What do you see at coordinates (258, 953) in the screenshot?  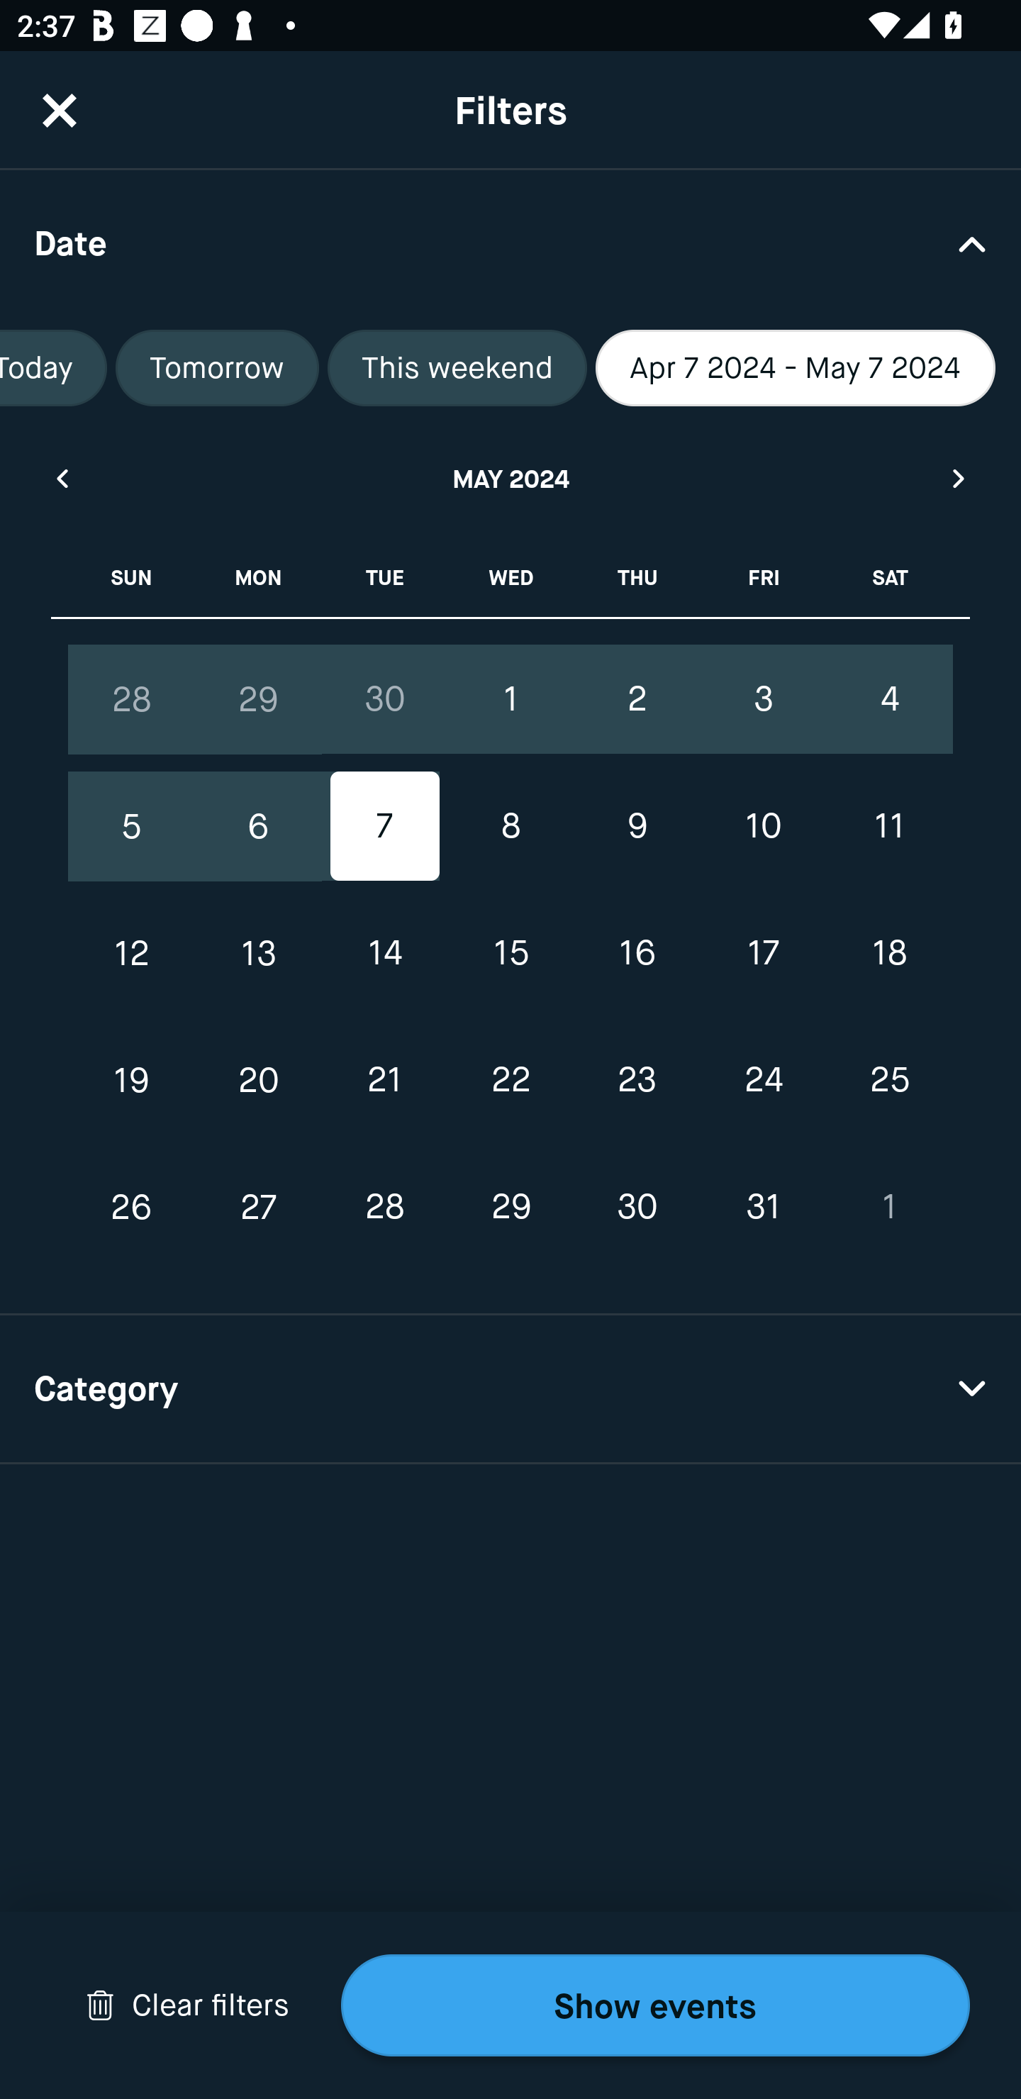 I see `13` at bounding box center [258, 953].